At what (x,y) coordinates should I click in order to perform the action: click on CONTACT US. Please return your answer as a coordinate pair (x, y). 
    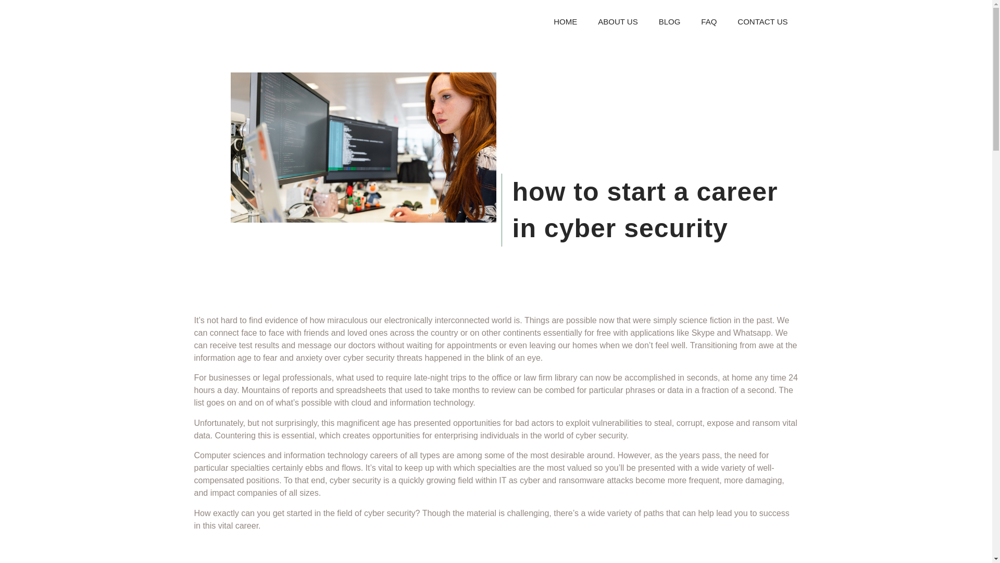
    Looking at the image, I should click on (762, 21).